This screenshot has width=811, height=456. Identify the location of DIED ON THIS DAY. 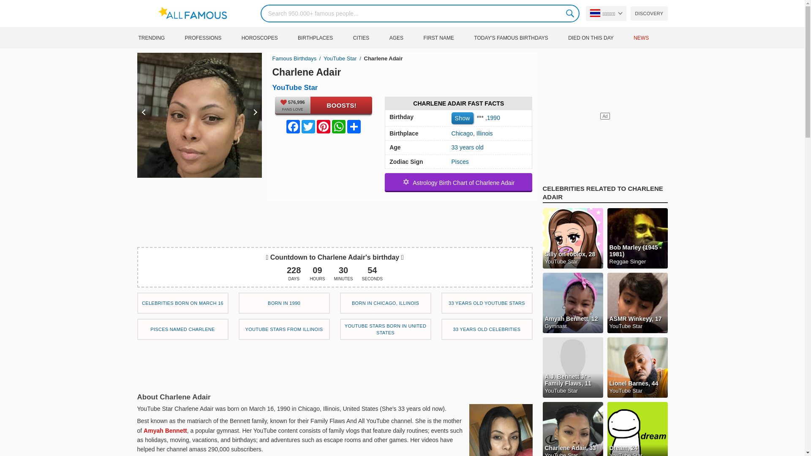
(600, 38).